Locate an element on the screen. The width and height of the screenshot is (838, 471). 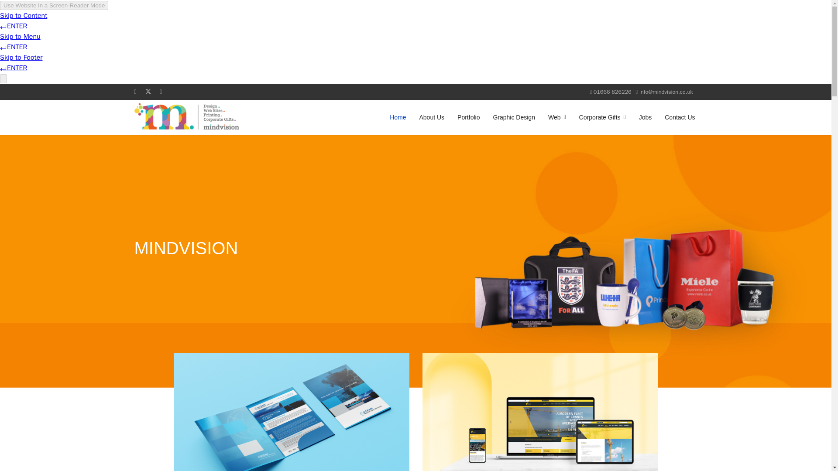
Corporate Gifts is located at coordinates (602, 117).